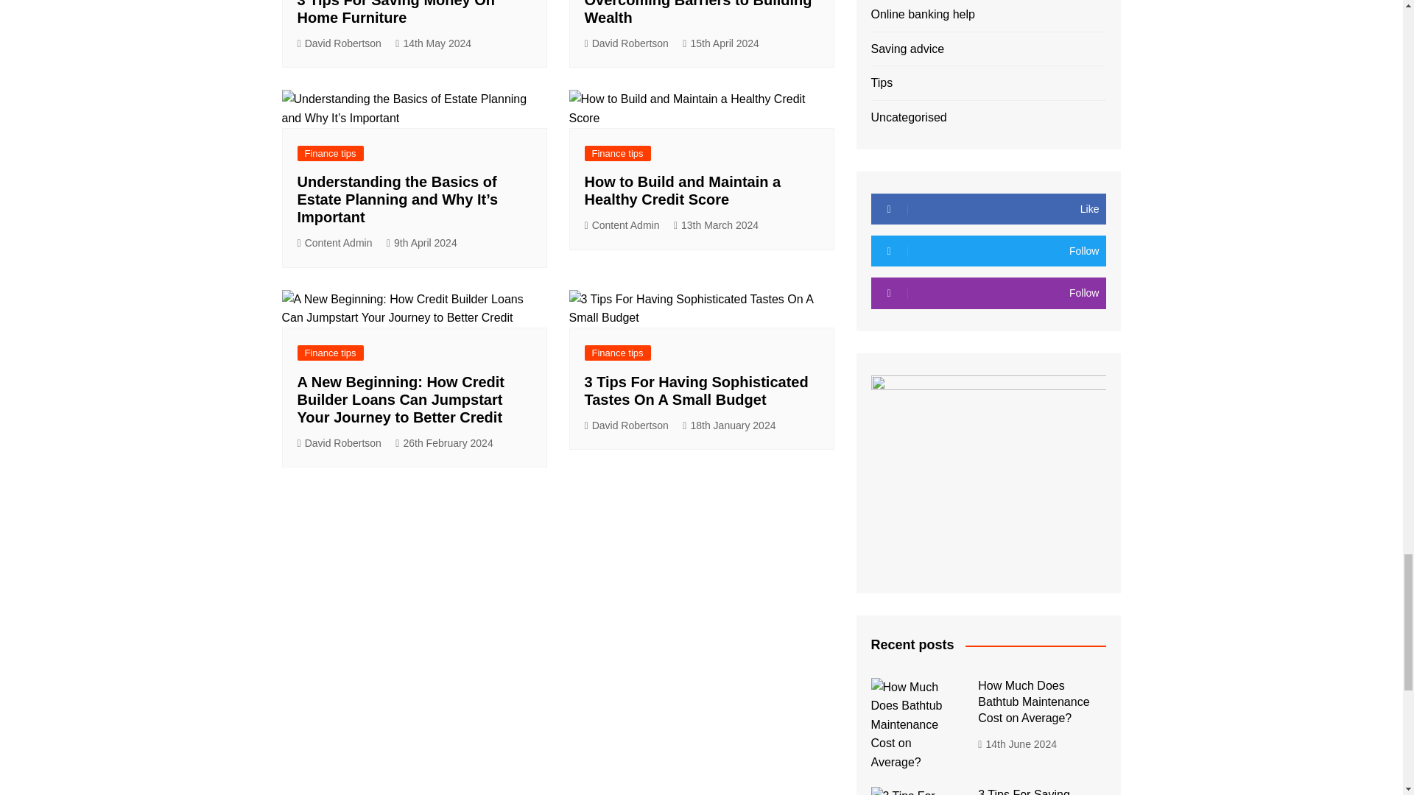  What do you see at coordinates (721, 43) in the screenshot?
I see `15th April 2024` at bounding box center [721, 43].